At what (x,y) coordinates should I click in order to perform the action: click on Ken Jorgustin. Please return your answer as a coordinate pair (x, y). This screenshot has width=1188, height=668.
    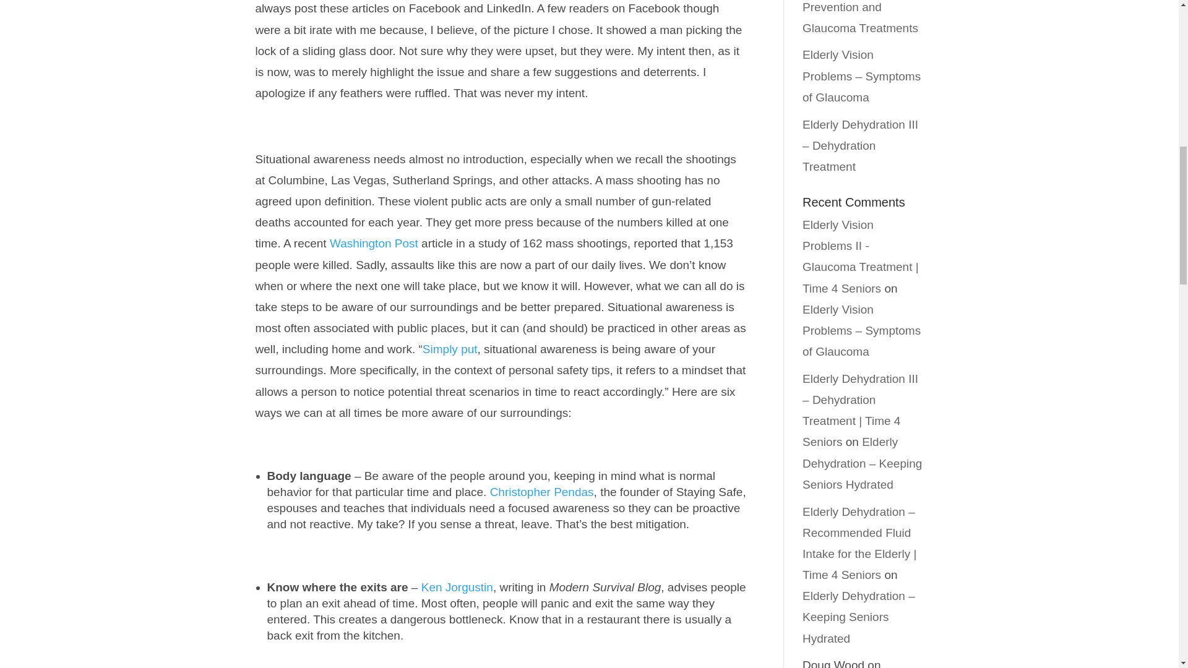
    Looking at the image, I should click on (457, 587).